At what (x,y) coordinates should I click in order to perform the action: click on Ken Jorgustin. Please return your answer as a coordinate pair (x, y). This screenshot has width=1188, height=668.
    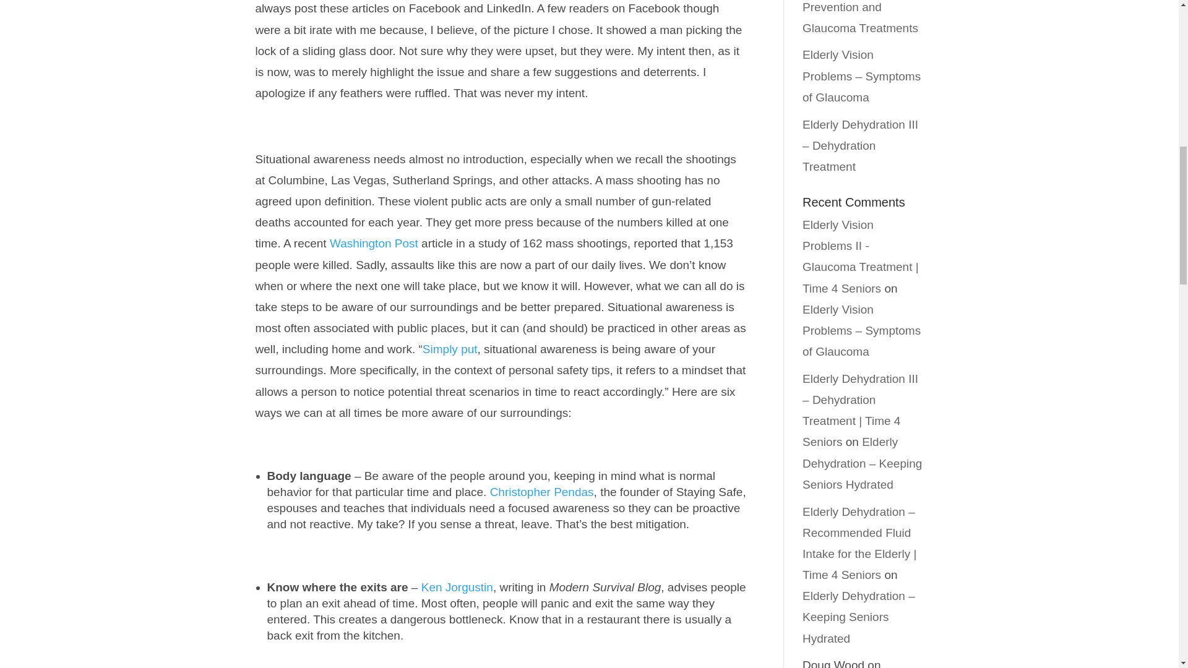
    Looking at the image, I should click on (457, 587).